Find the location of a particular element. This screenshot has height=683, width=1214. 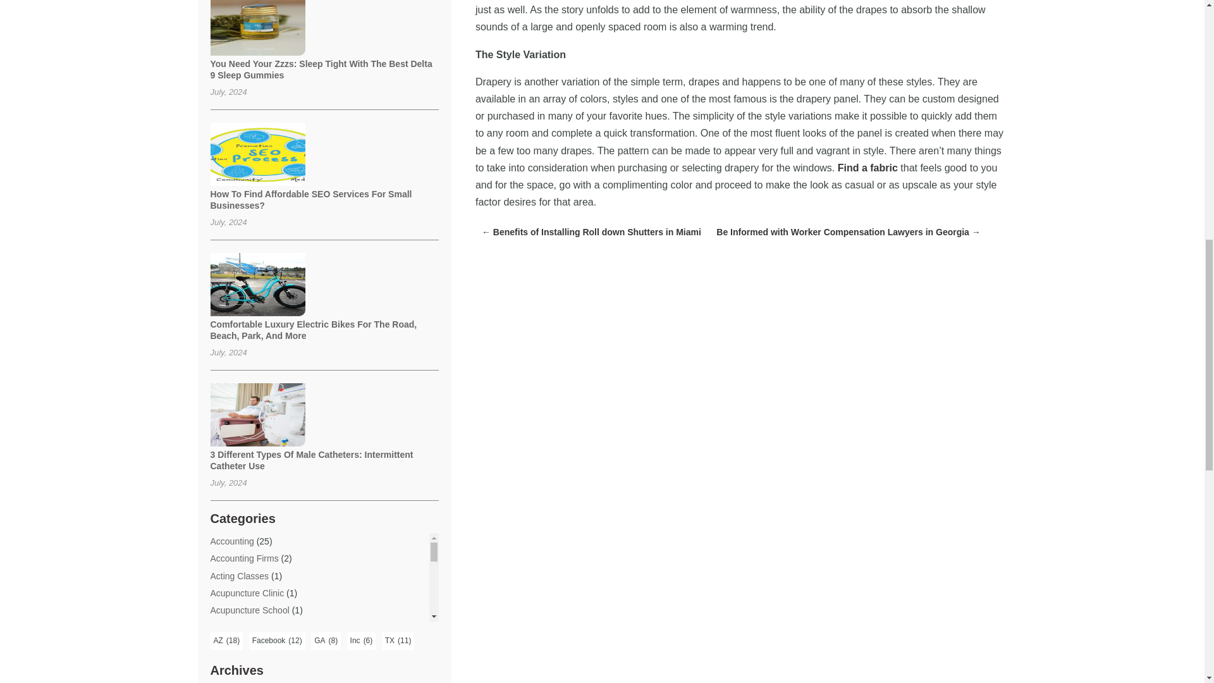

Accounting is located at coordinates (231, 541).